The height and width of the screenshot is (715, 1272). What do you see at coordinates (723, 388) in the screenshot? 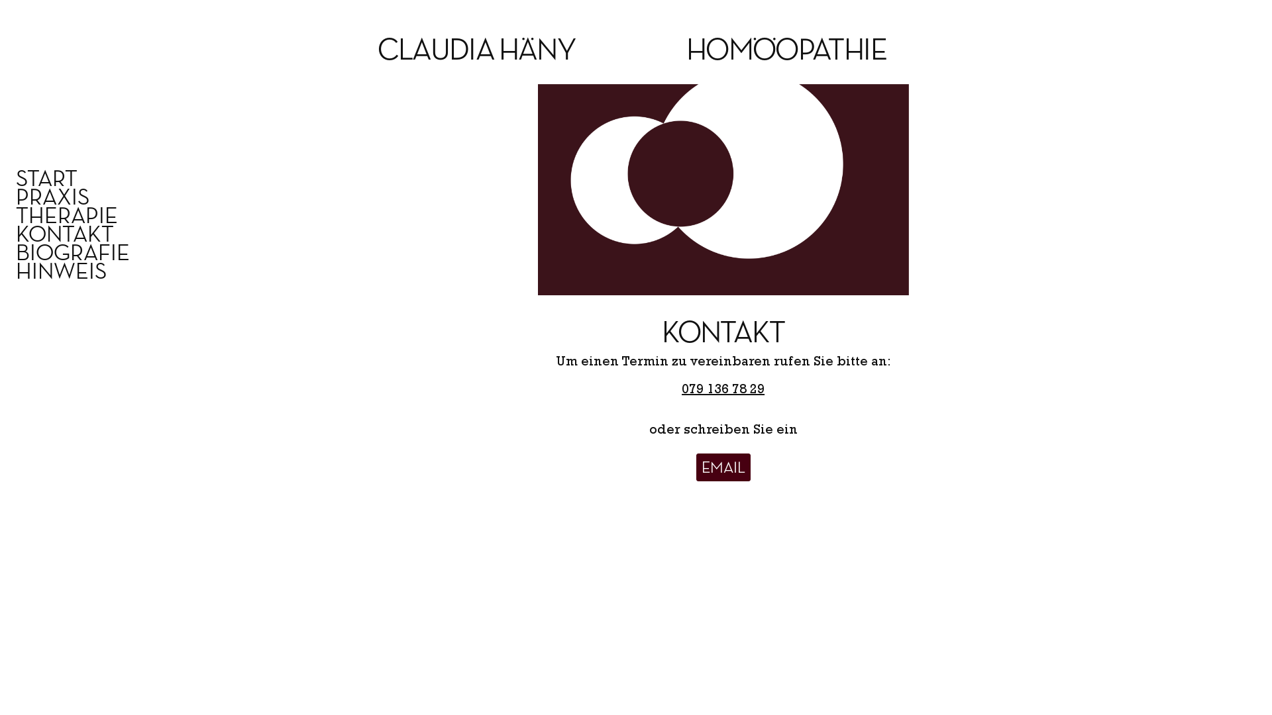
I see `079 136 78 29` at bounding box center [723, 388].